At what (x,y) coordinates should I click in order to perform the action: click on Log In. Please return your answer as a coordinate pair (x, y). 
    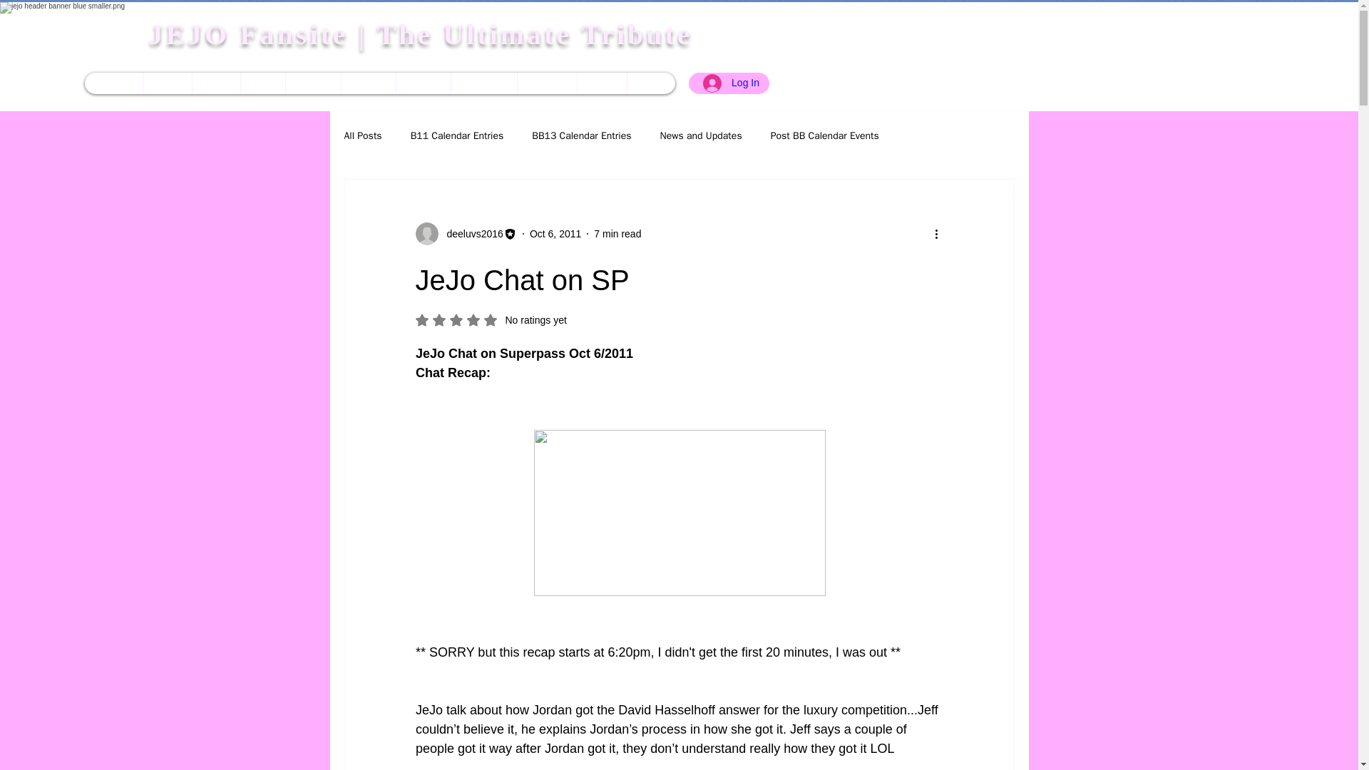
    Looking at the image, I should click on (731, 83).